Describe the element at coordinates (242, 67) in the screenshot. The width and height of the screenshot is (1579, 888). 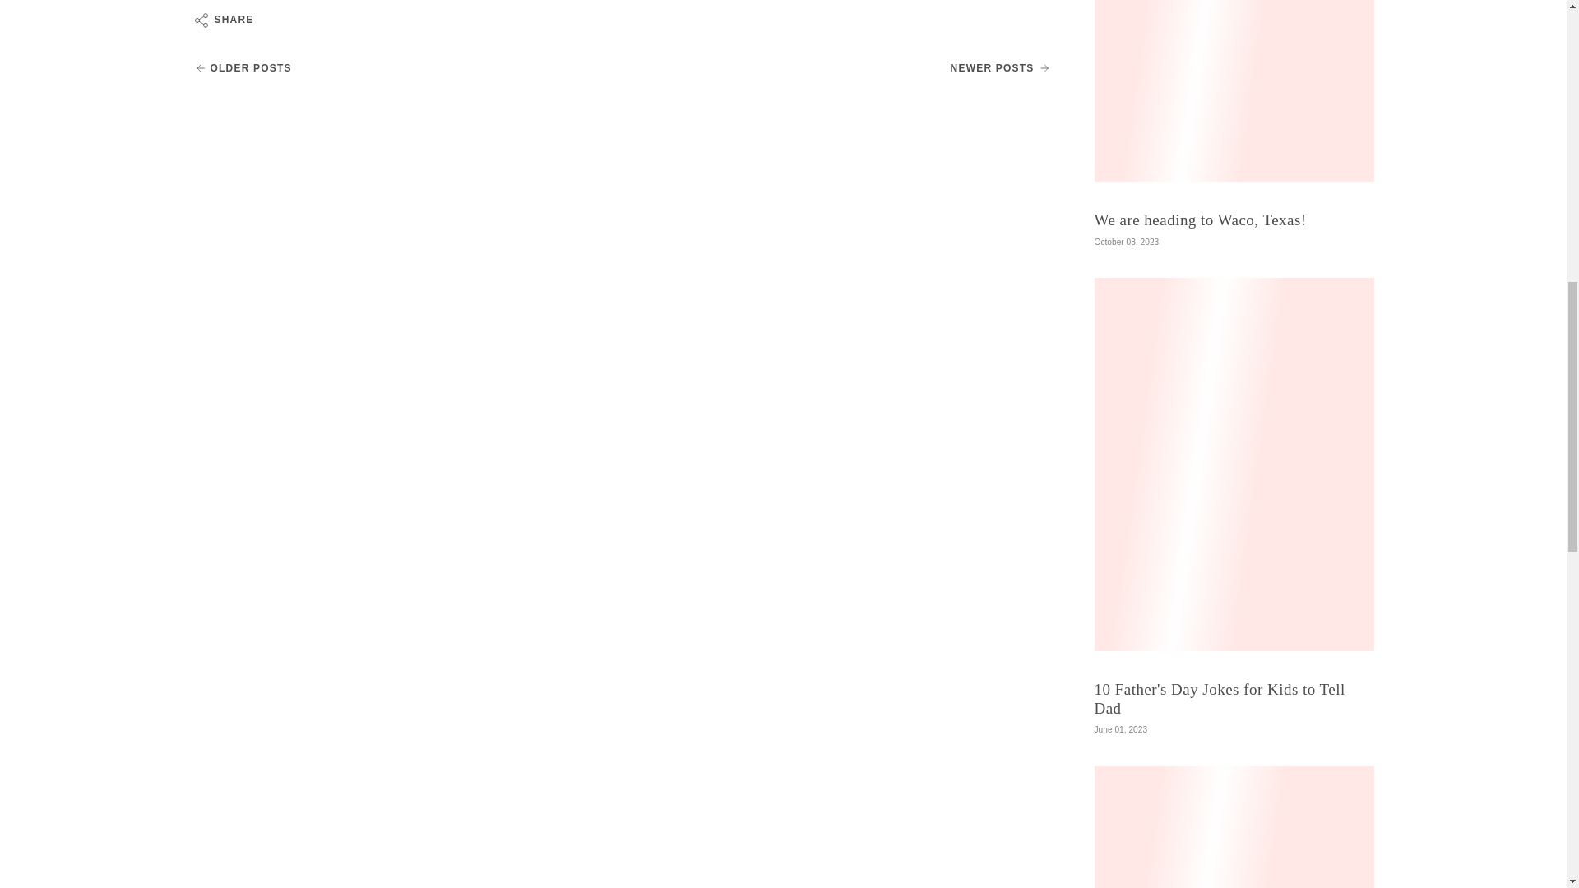
I see `Two years after the House That Lars Built Interview` at that location.